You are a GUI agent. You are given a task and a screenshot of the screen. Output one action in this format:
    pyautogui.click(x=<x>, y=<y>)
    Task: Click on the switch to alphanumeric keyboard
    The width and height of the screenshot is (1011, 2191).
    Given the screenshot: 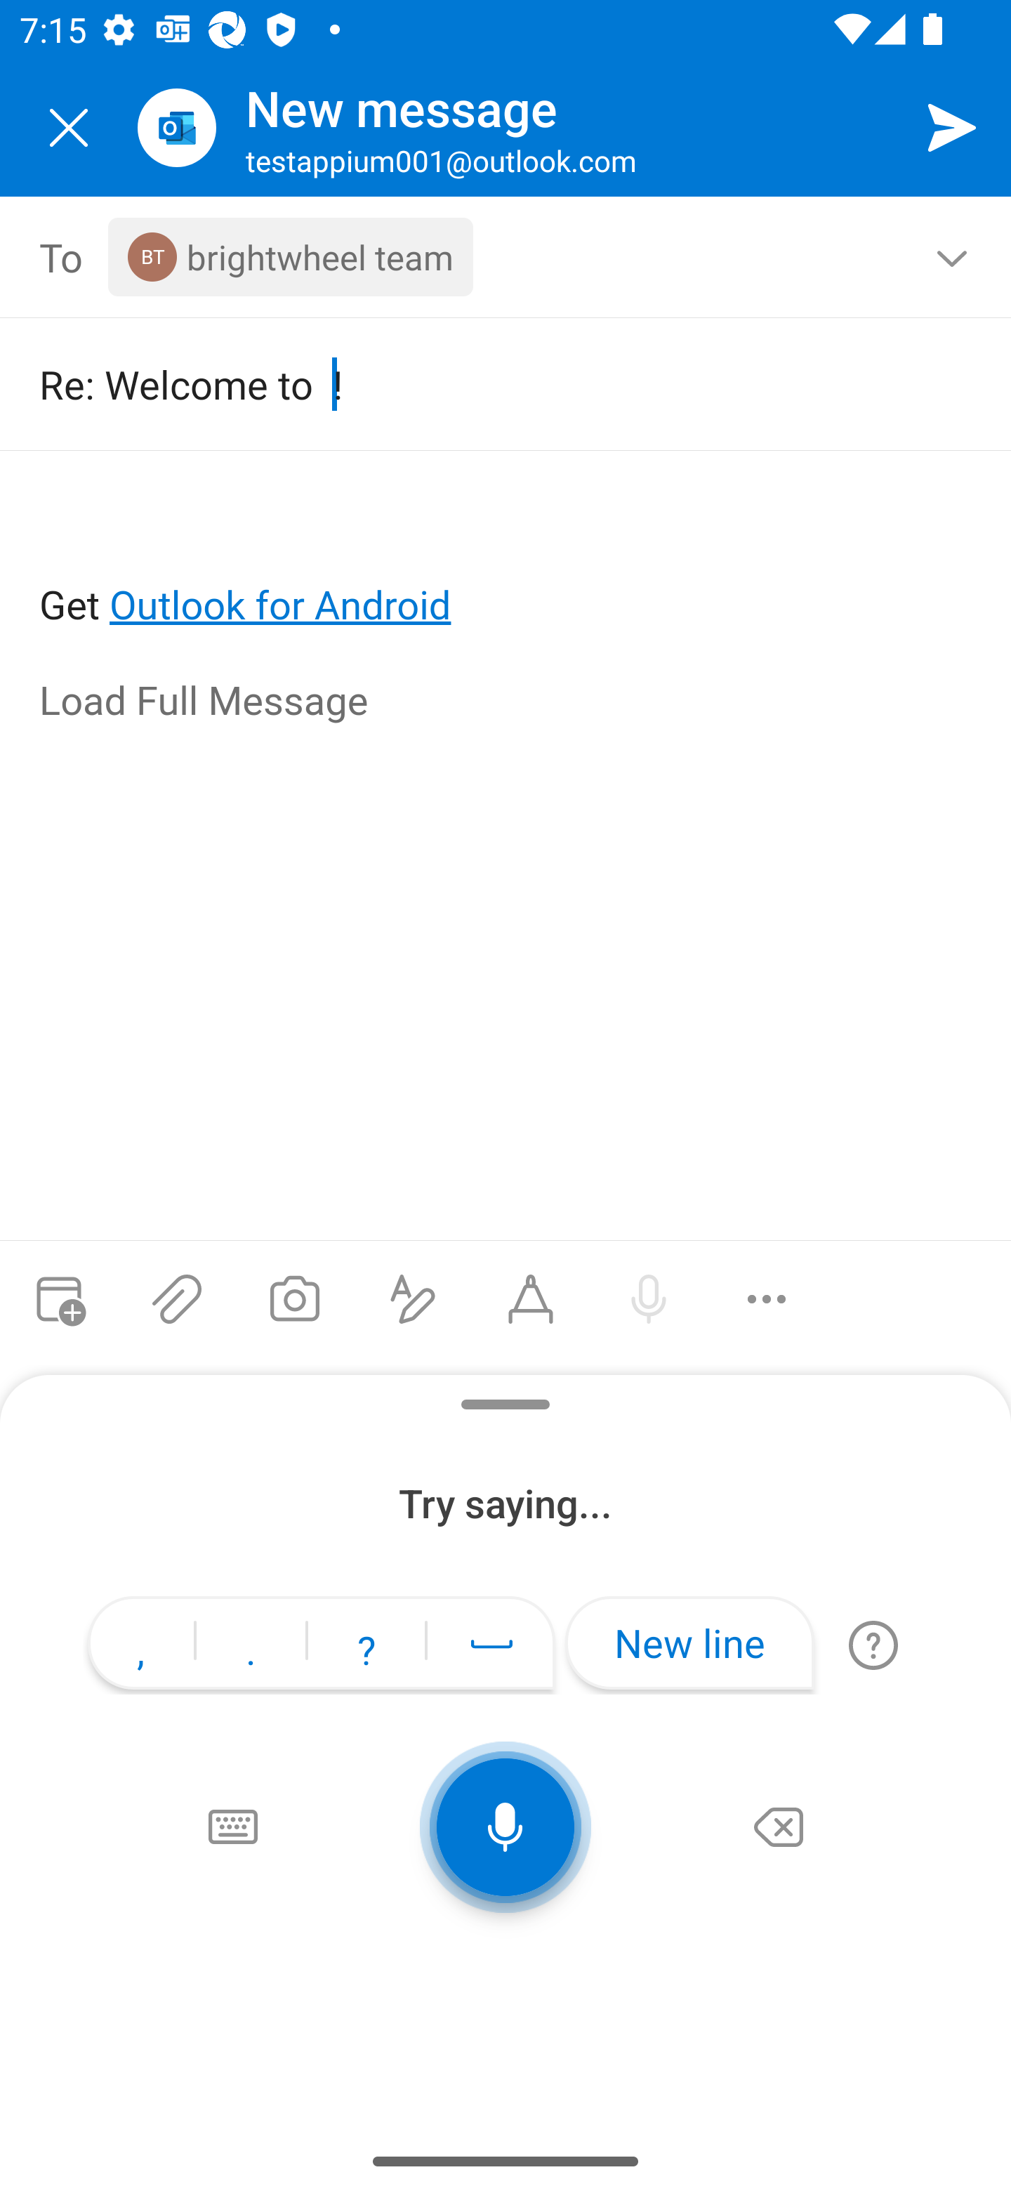 What is the action you would take?
    pyautogui.click(x=232, y=1827)
    